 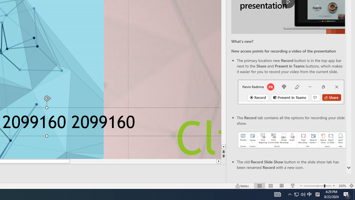 What do you see at coordinates (224, 99) in the screenshot?
I see `Page down` at bounding box center [224, 99].